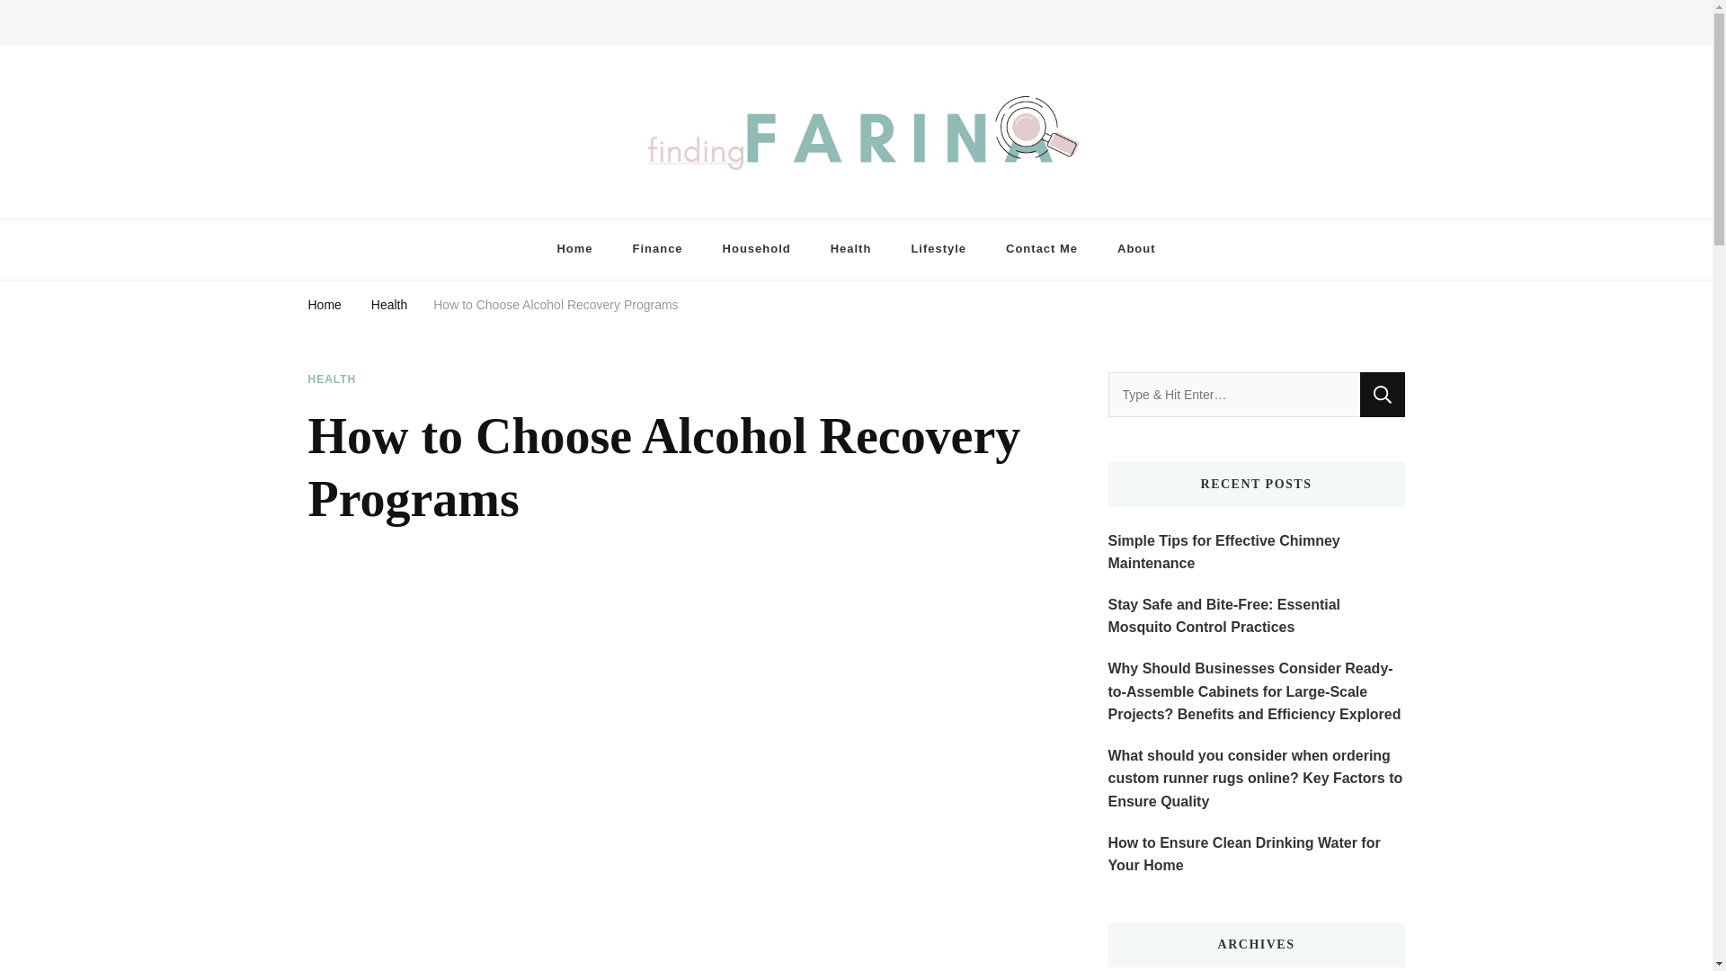  Describe the element at coordinates (574, 250) in the screenshot. I see `Home` at that location.